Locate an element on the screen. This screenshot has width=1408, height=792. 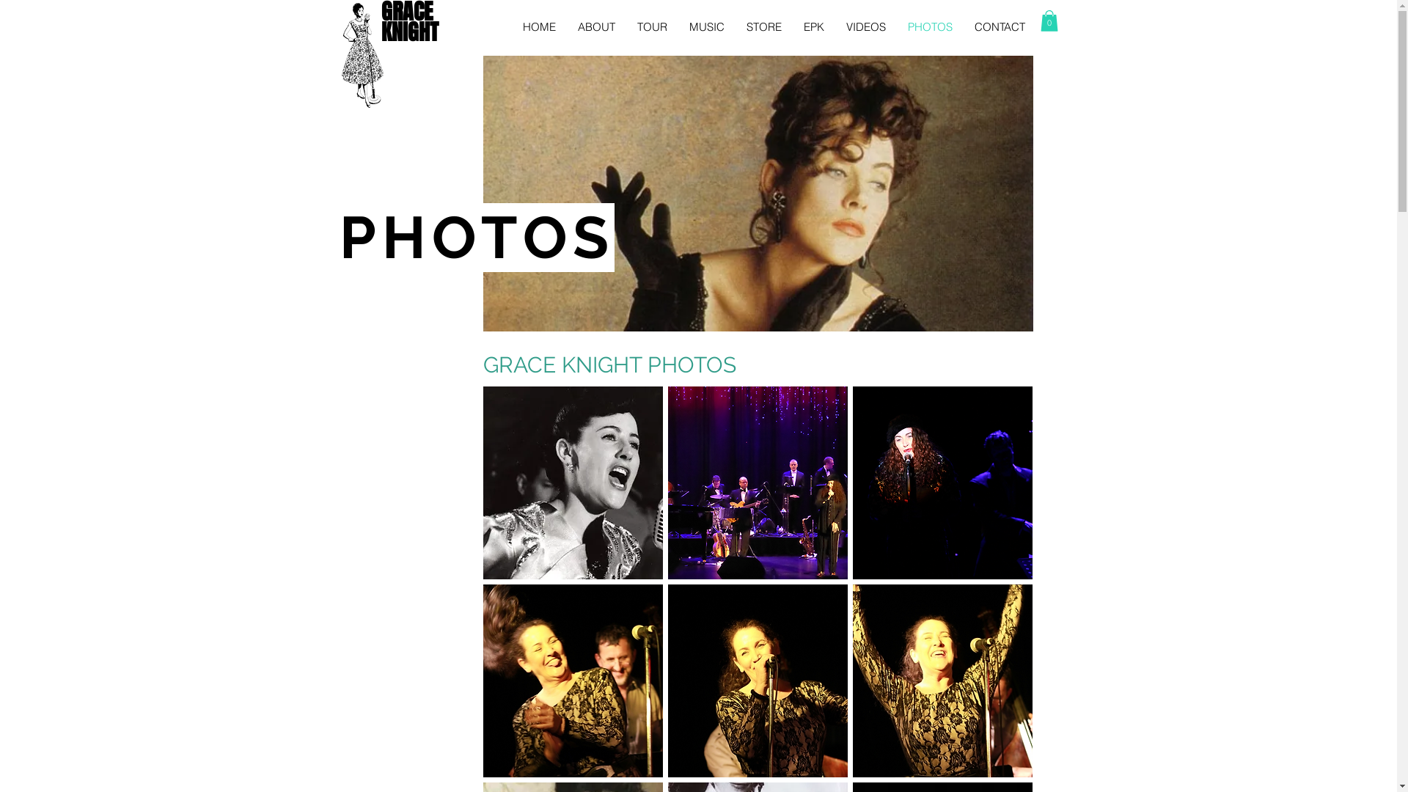
ABOUT is located at coordinates (595, 26).